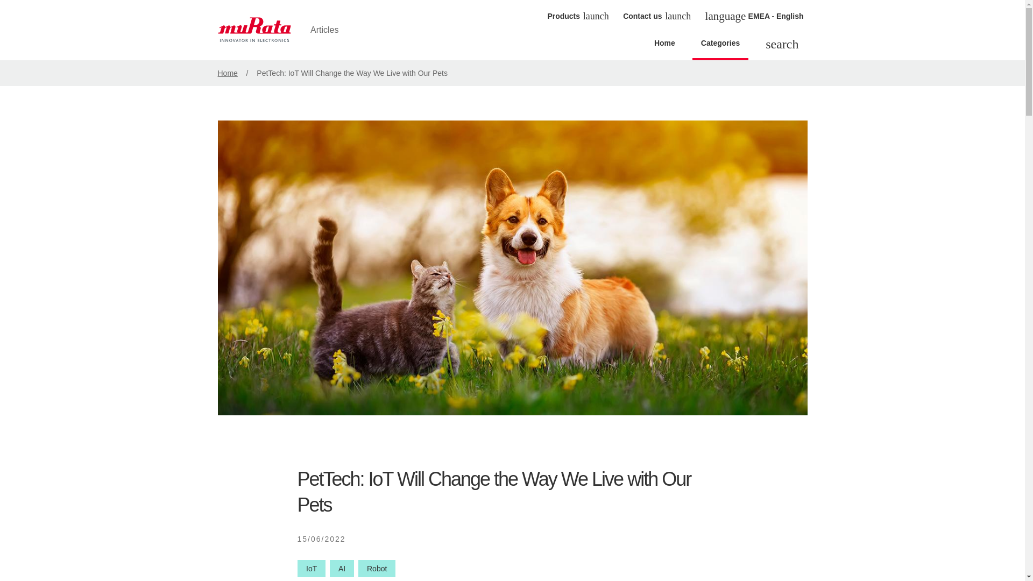 The height and width of the screenshot is (581, 1033). I want to click on Home, so click(665, 46).